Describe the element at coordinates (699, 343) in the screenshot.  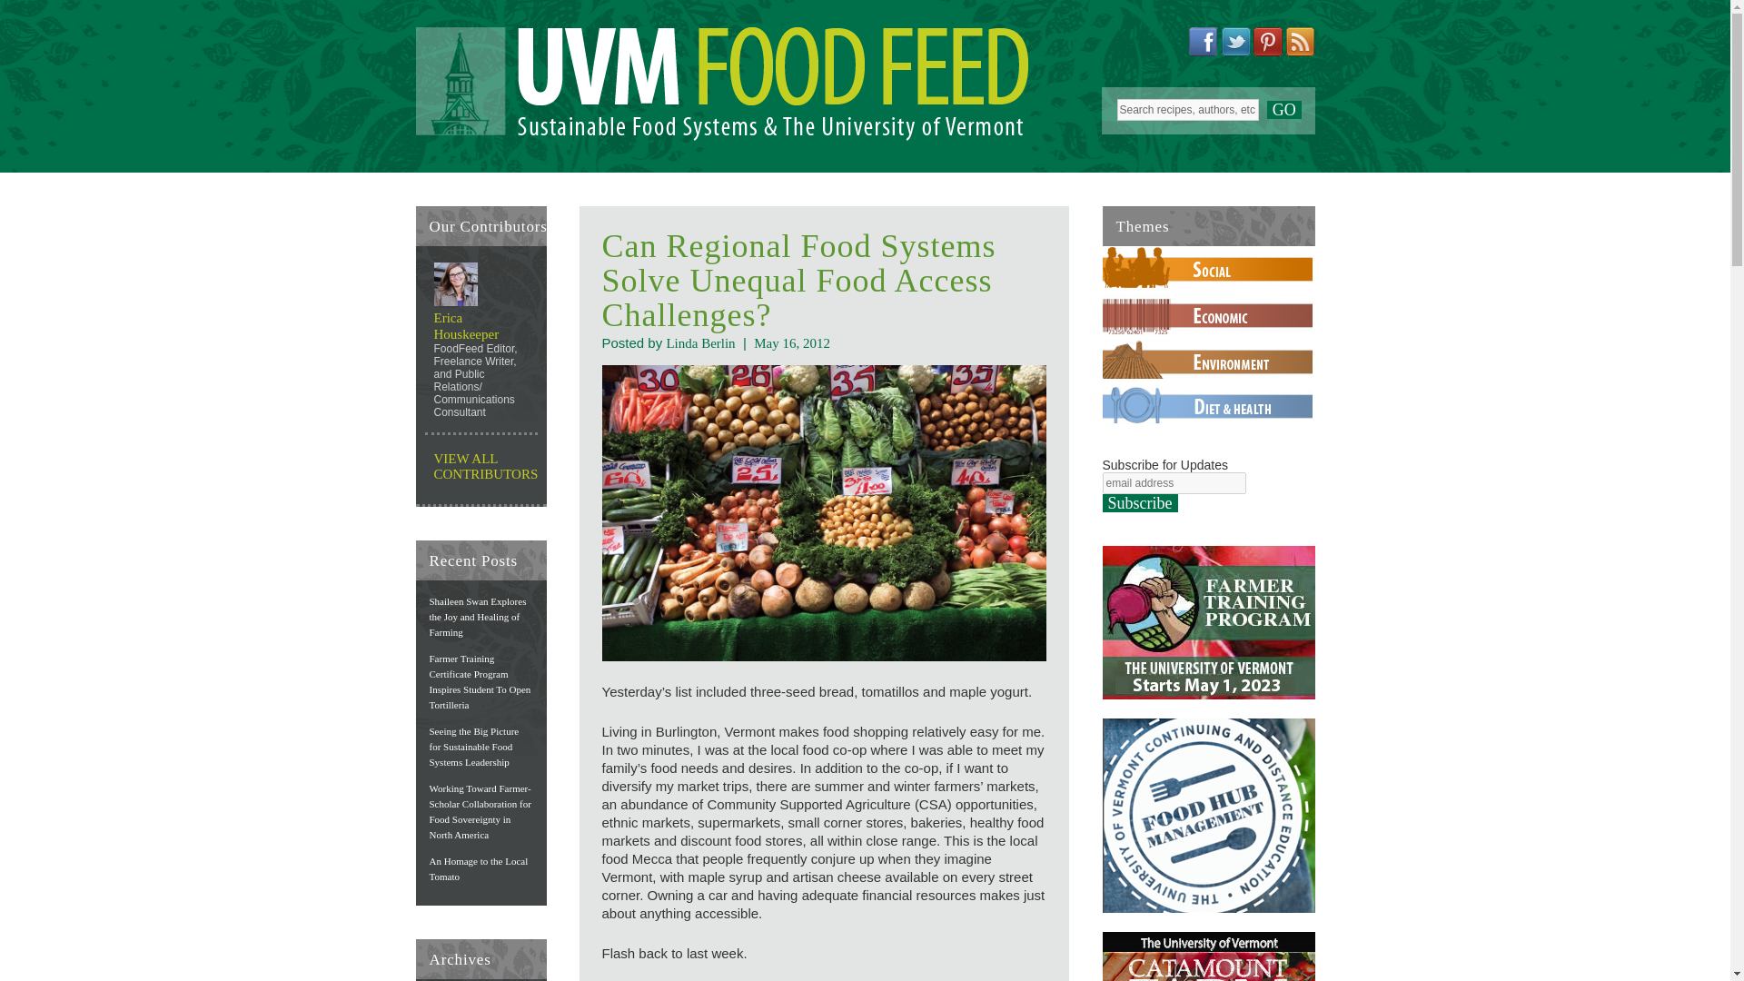
I see `Linda Berlin` at that location.